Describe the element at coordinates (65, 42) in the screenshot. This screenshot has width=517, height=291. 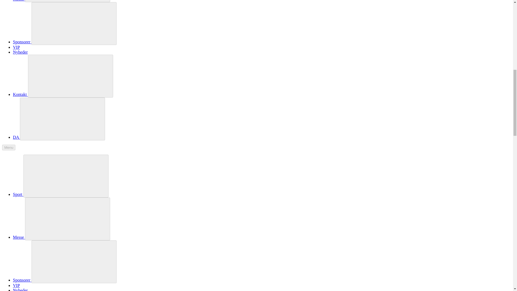
I see `Sponsorer` at that location.